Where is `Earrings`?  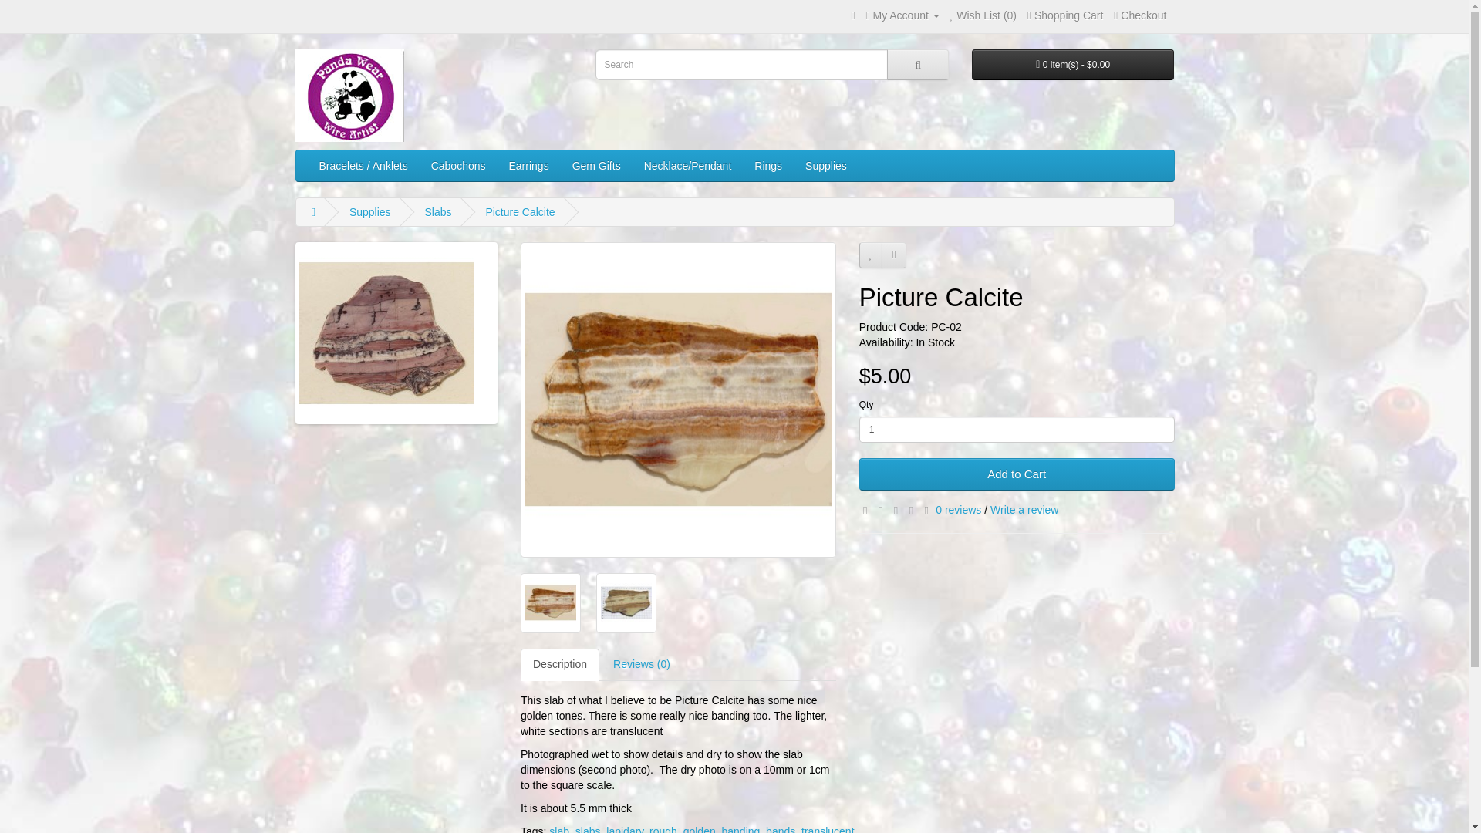
Earrings is located at coordinates (528, 166).